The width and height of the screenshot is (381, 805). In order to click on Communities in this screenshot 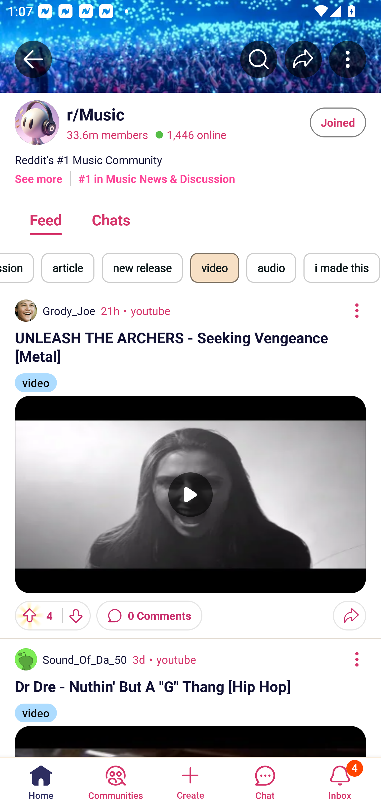, I will do `click(115, 781)`.